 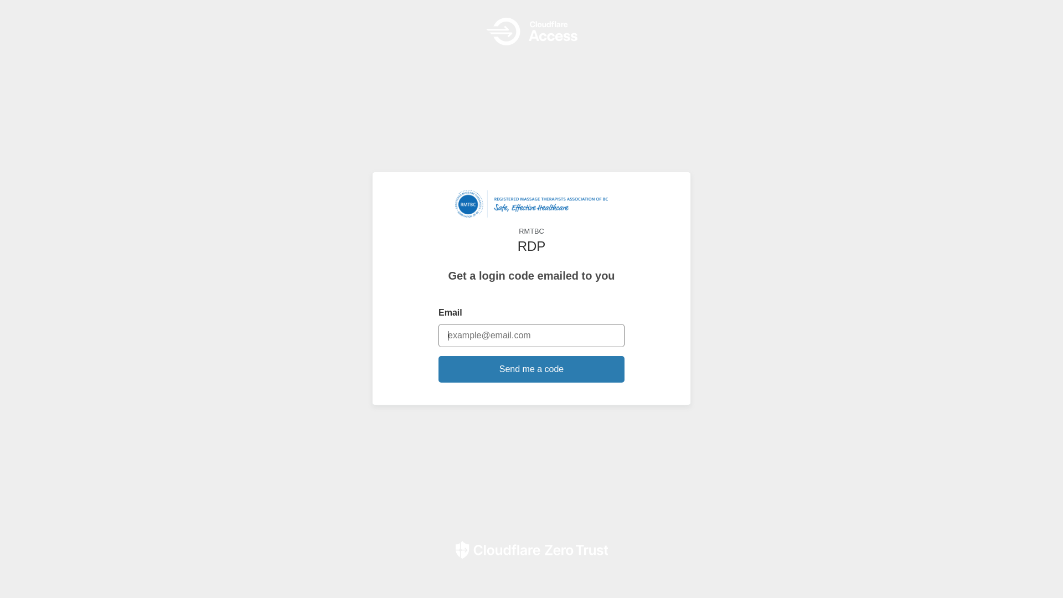 What do you see at coordinates (531, 369) in the screenshot?
I see `Send me a code` at bounding box center [531, 369].